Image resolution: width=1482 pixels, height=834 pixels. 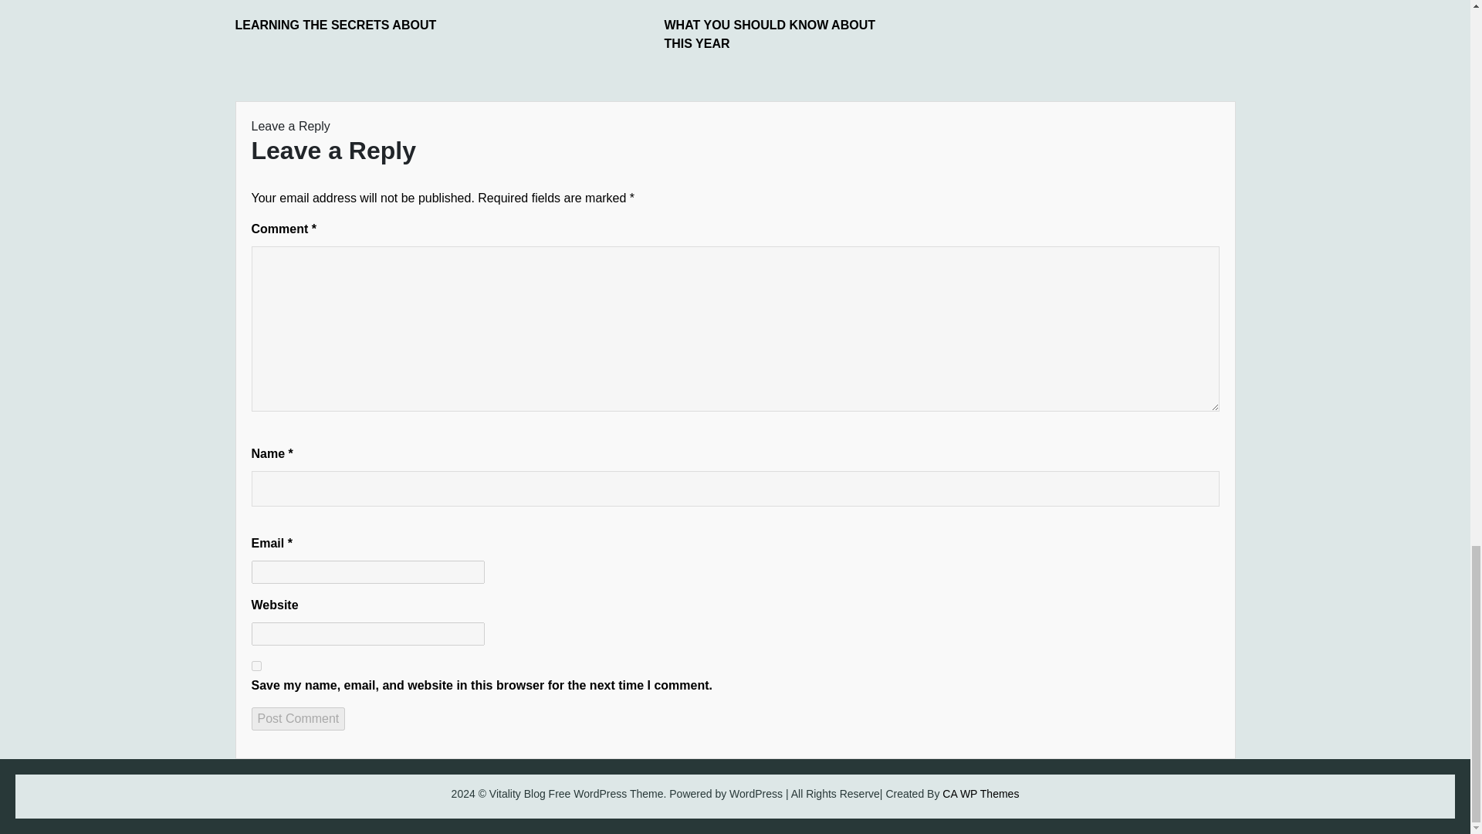 What do you see at coordinates (780, 34) in the screenshot?
I see `WHAT YOU SHOULD KNOW ABOUT THIS YEAR` at bounding box center [780, 34].